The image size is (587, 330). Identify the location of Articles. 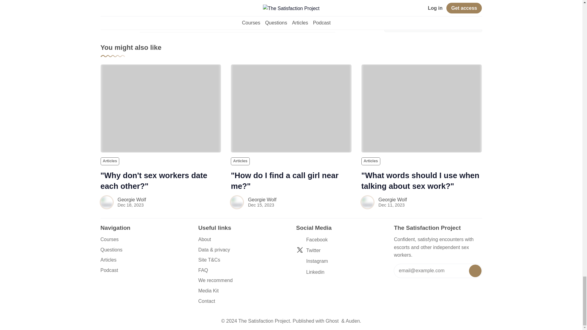
(109, 161).